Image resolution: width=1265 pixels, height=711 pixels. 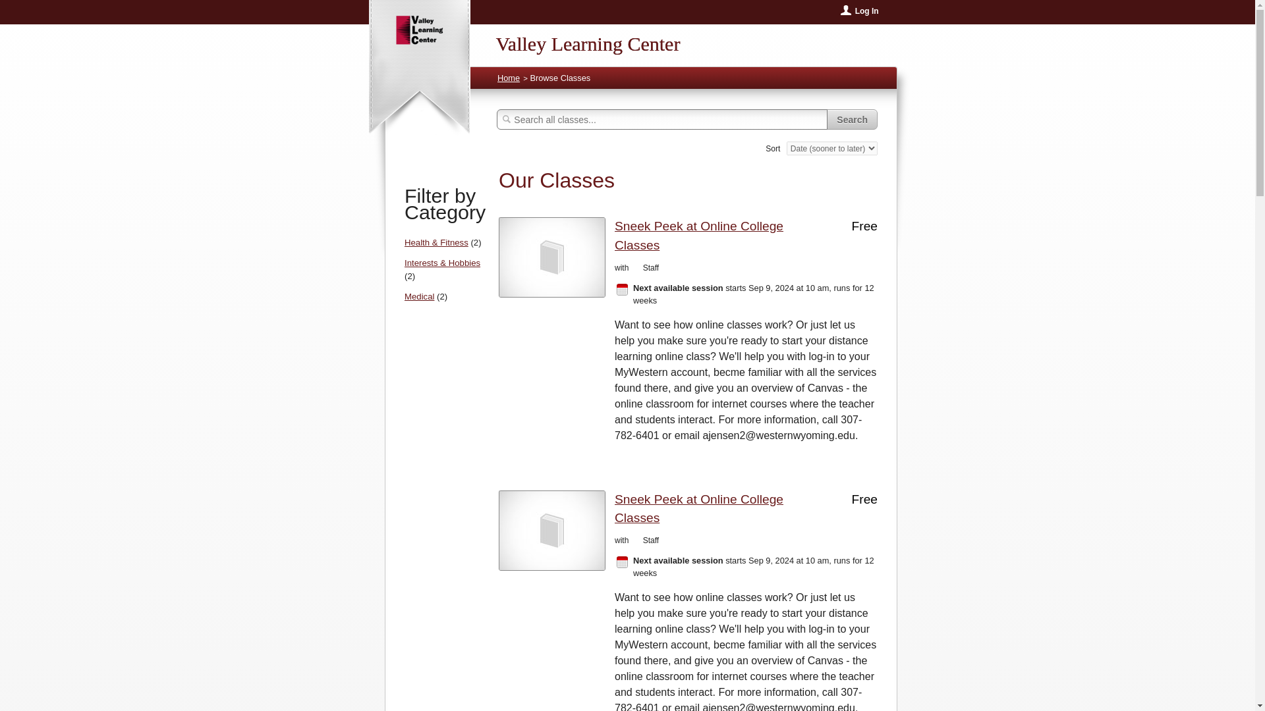 I want to click on Home, so click(x=509, y=78).